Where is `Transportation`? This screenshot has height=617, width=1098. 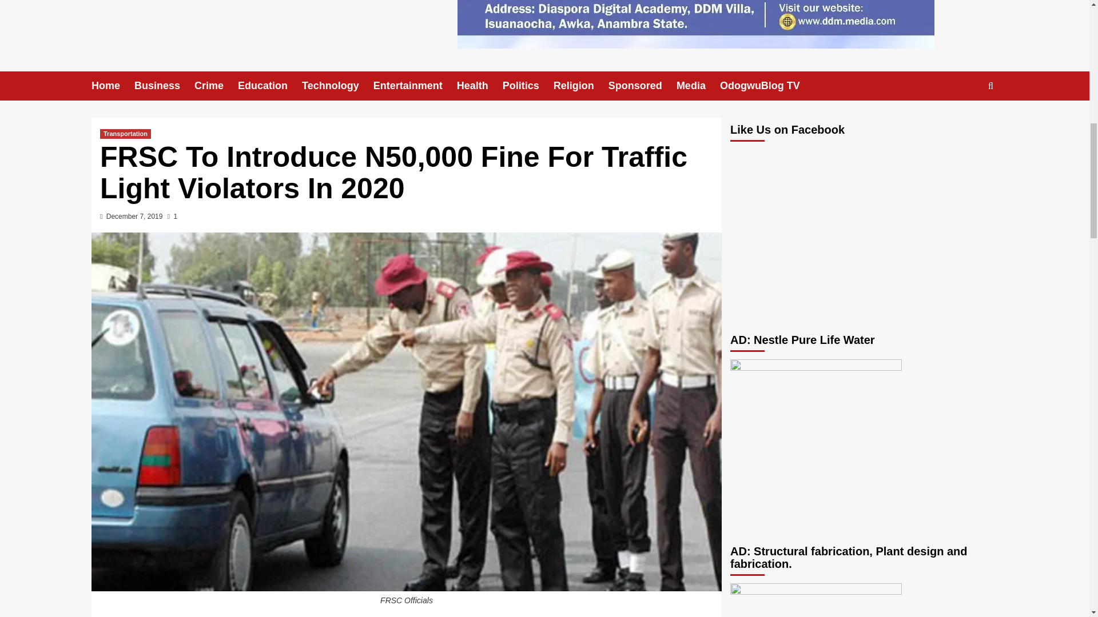
Transportation is located at coordinates (125, 134).